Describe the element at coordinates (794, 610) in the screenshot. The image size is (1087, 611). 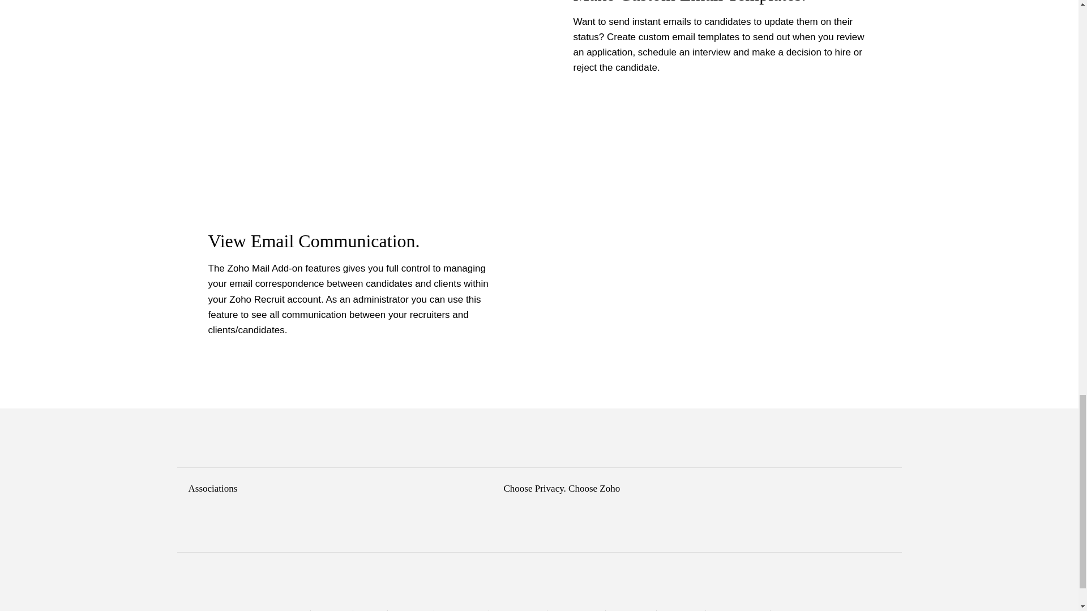
I see `Abuse Policy` at that location.